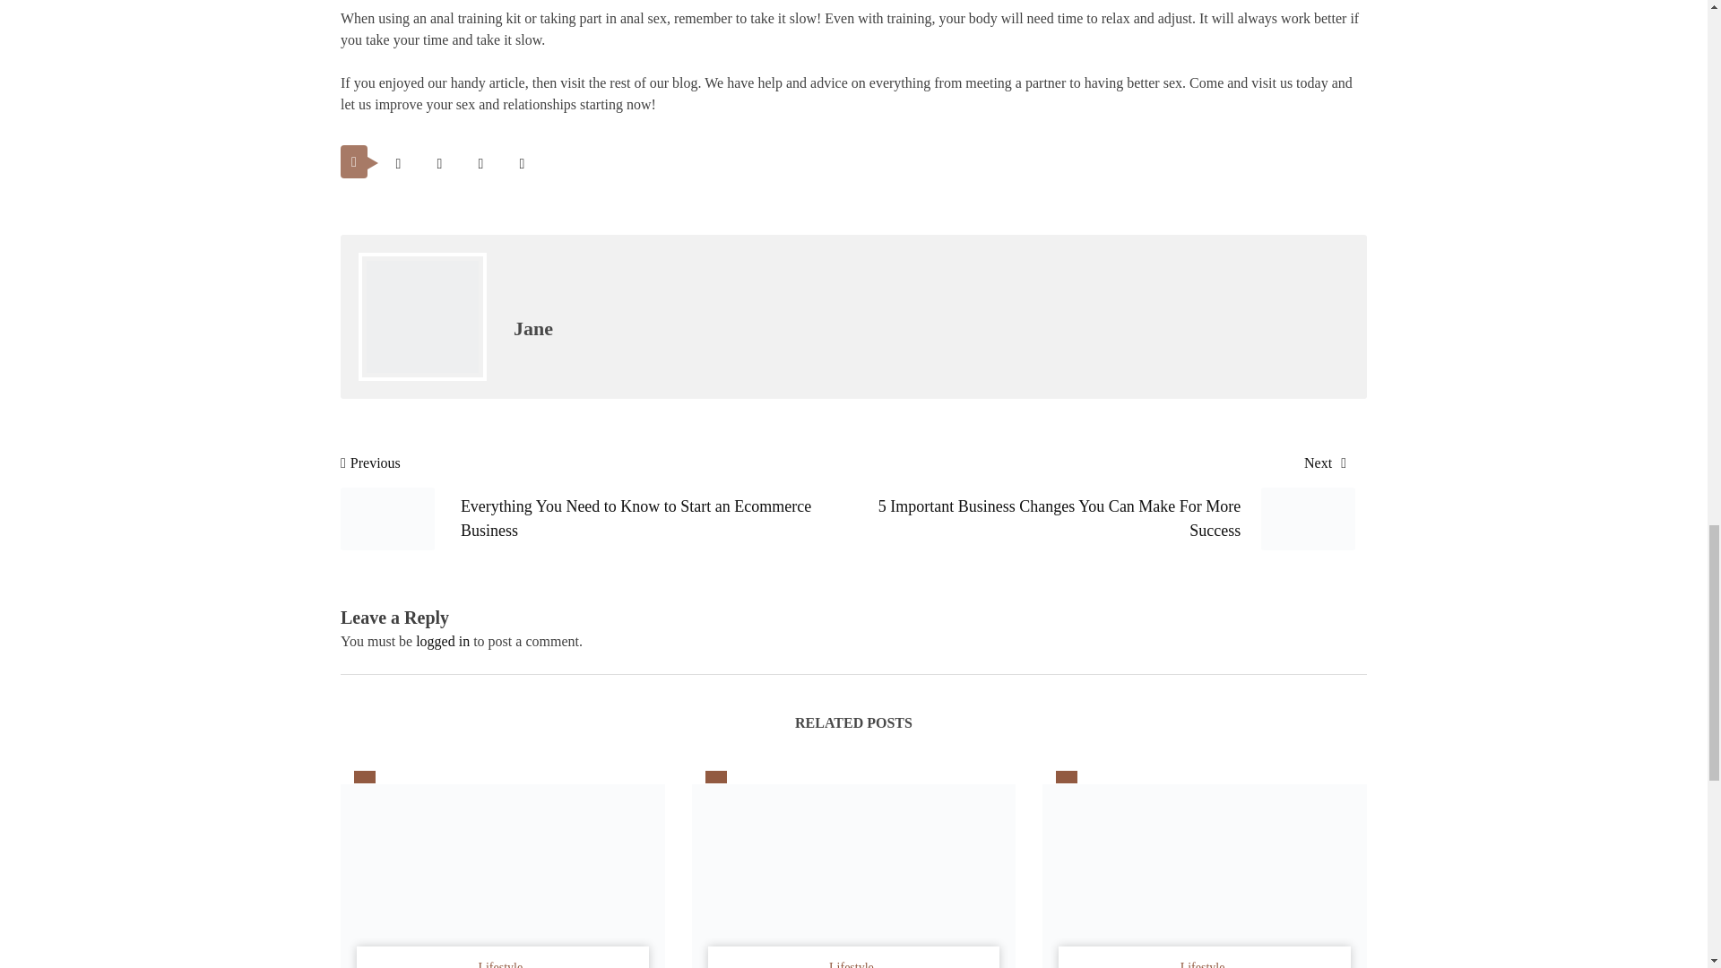 The width and height of the screenshot is (1721, 968). Describe the element at coordinates (522, 163) in the screenshot. I see `Share on Linkedin` at that location.